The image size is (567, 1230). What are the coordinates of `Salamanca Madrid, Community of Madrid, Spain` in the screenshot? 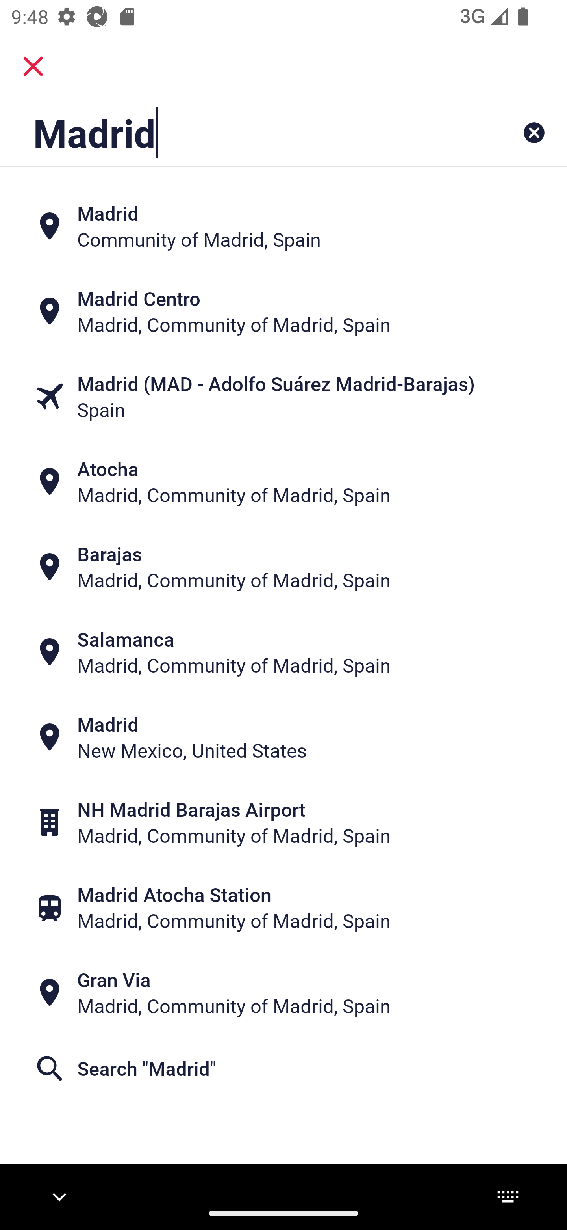 It's located at (283, 652).